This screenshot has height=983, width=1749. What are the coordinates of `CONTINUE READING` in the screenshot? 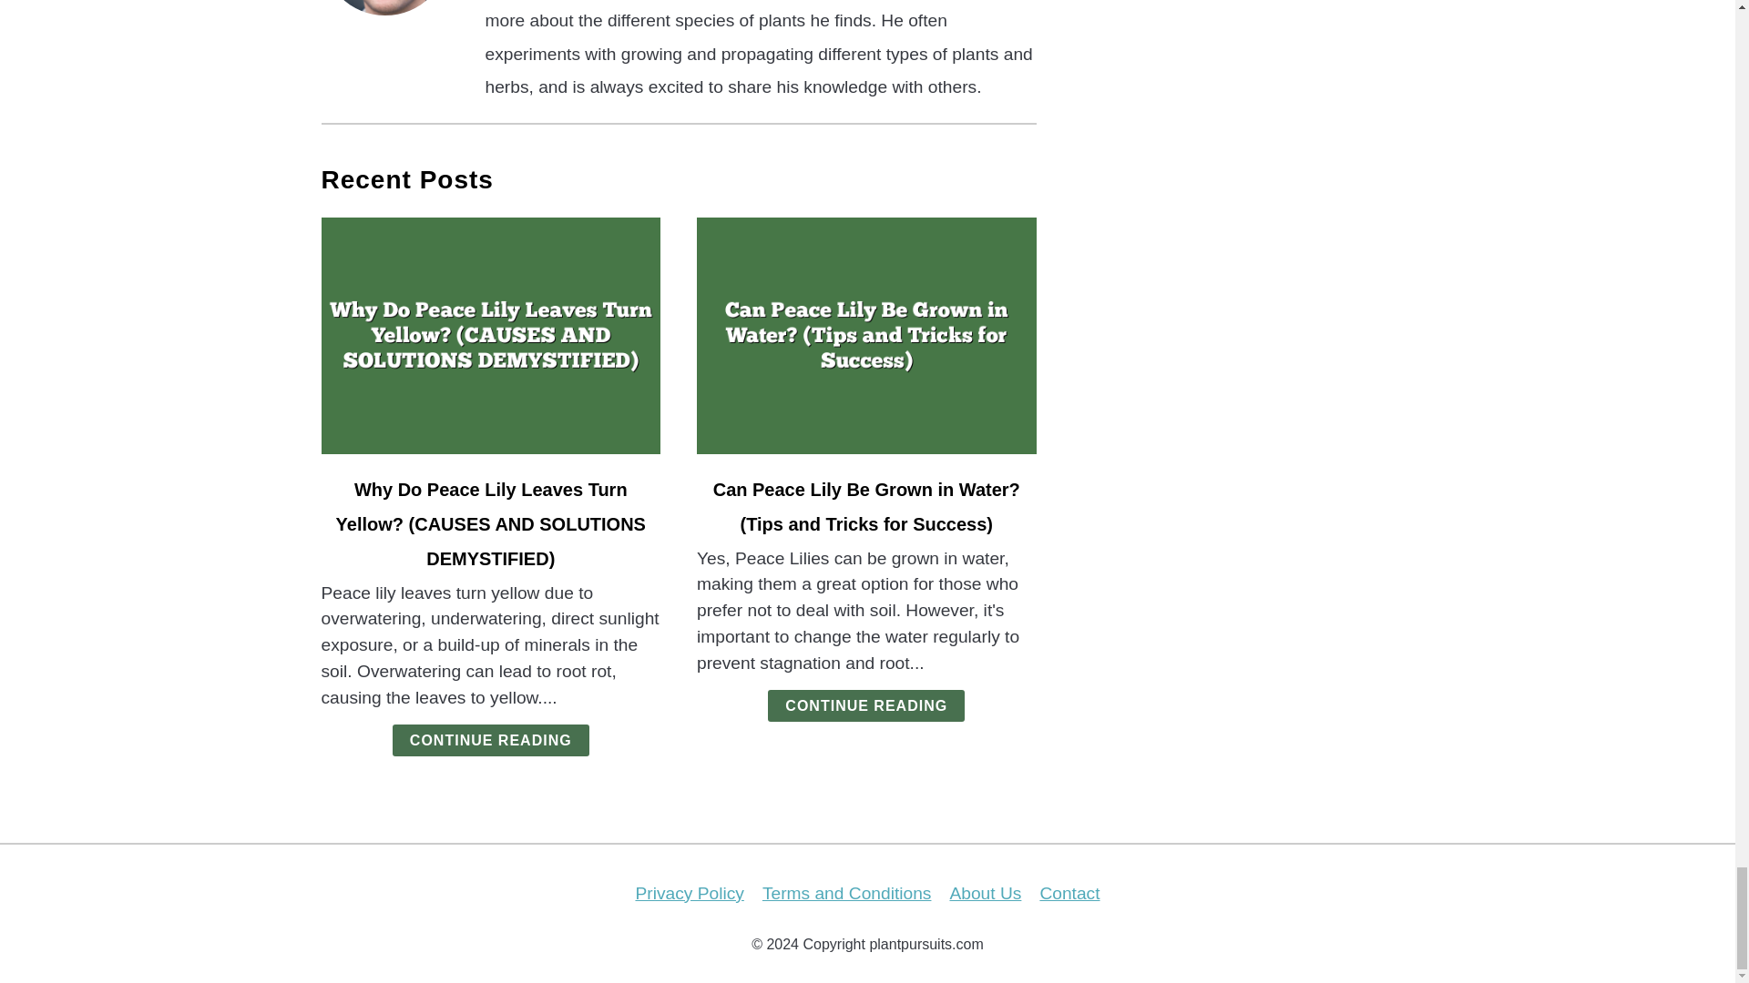 It's located at (865, 705).